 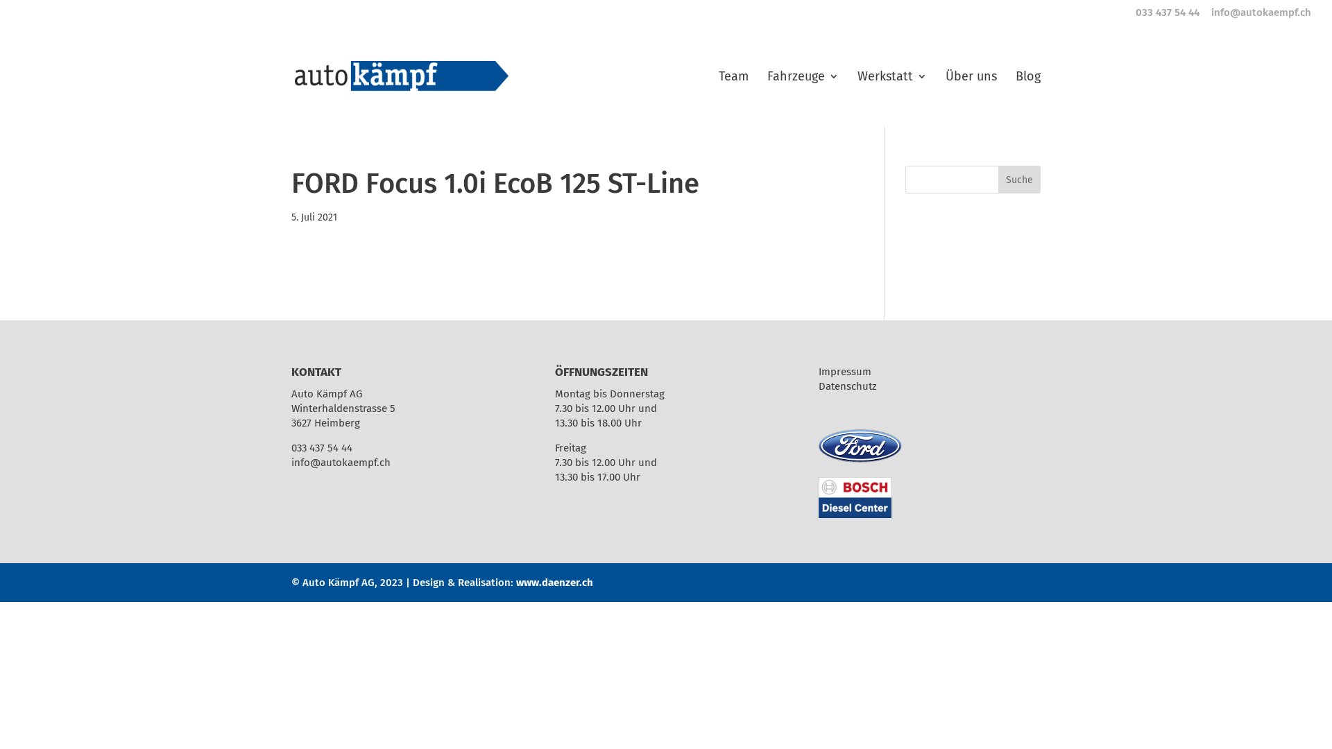 What do you see at coordinates (892, 98) in the screenshot?
I see `Werkstatt` at bounding box center [892, 98].